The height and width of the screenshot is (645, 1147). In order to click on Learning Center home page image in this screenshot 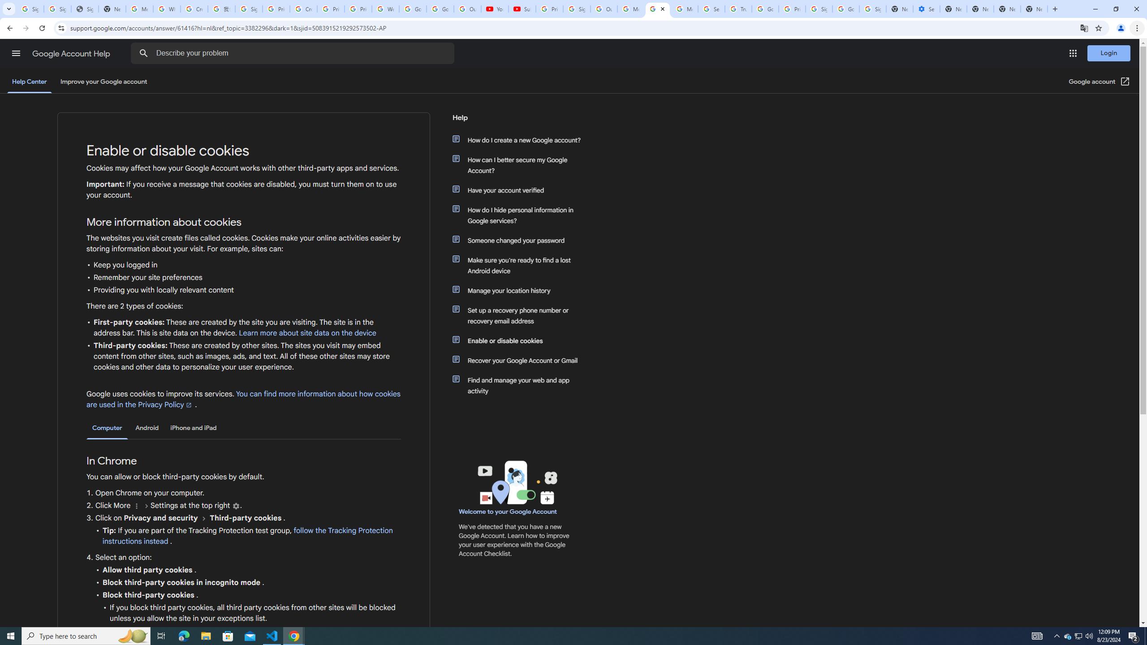, I will do `click(516, 482)`.